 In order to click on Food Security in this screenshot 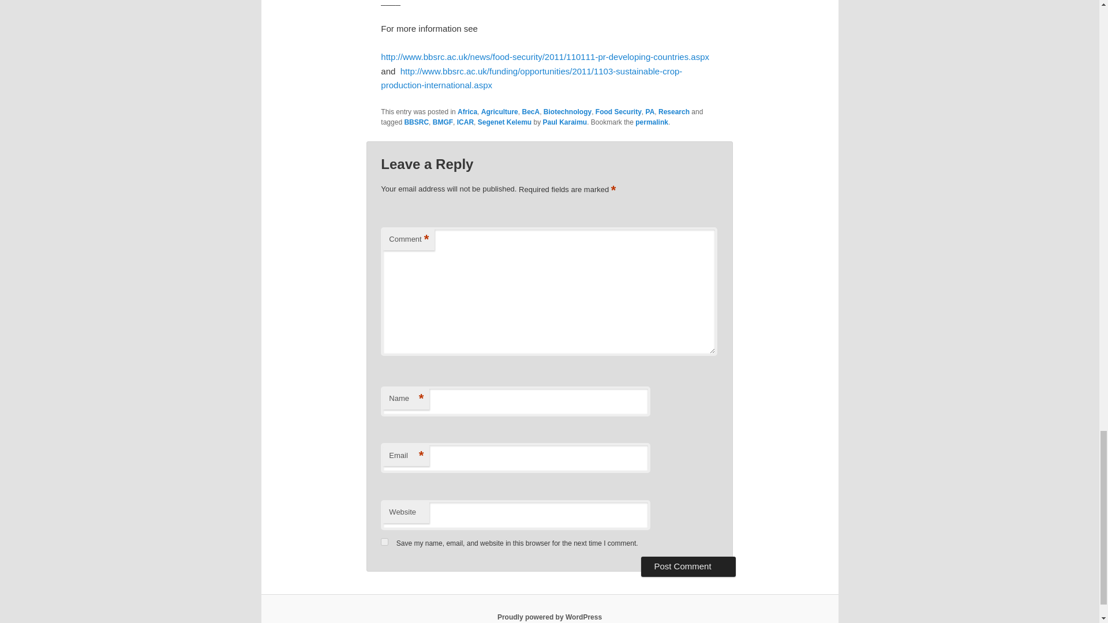, I will do `click(619, 111)`.